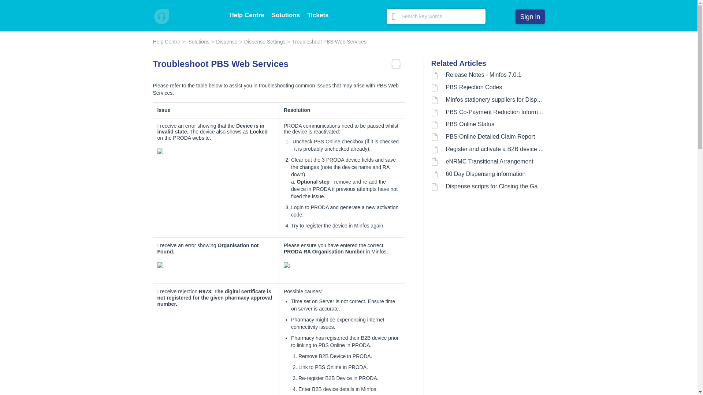 The height and width of the screenshot is (395, 703). What do you see at coordinates (398, 64) in the screenshot?
I see `Print` at bounding box center [398, 64].